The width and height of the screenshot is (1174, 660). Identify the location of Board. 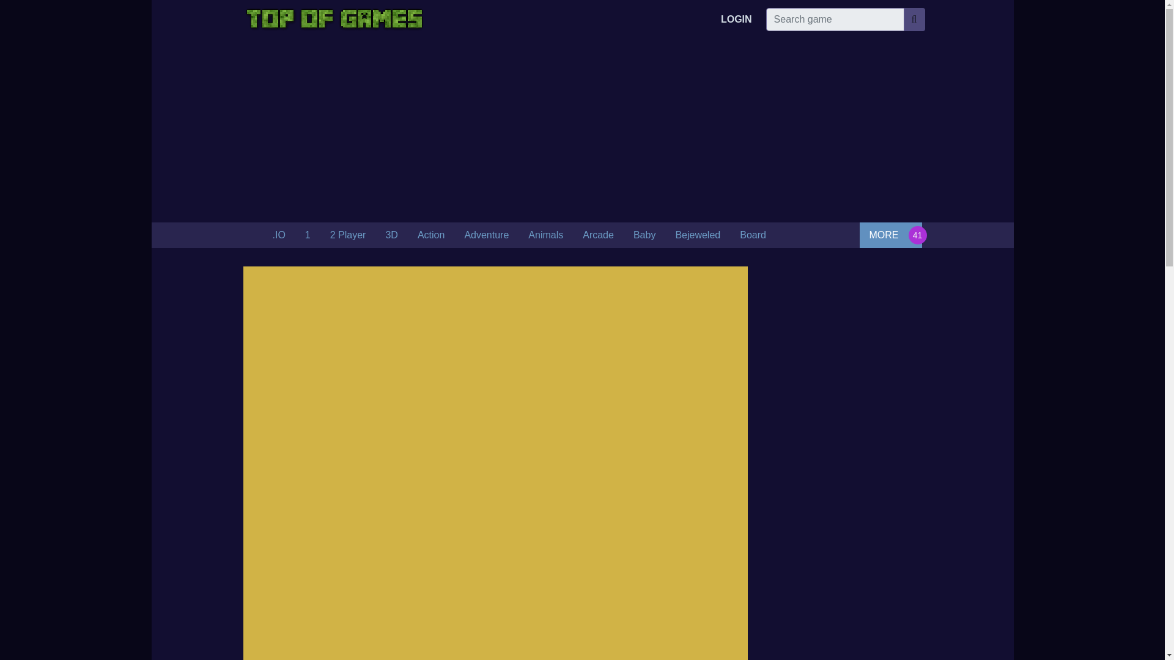
(753, 235).